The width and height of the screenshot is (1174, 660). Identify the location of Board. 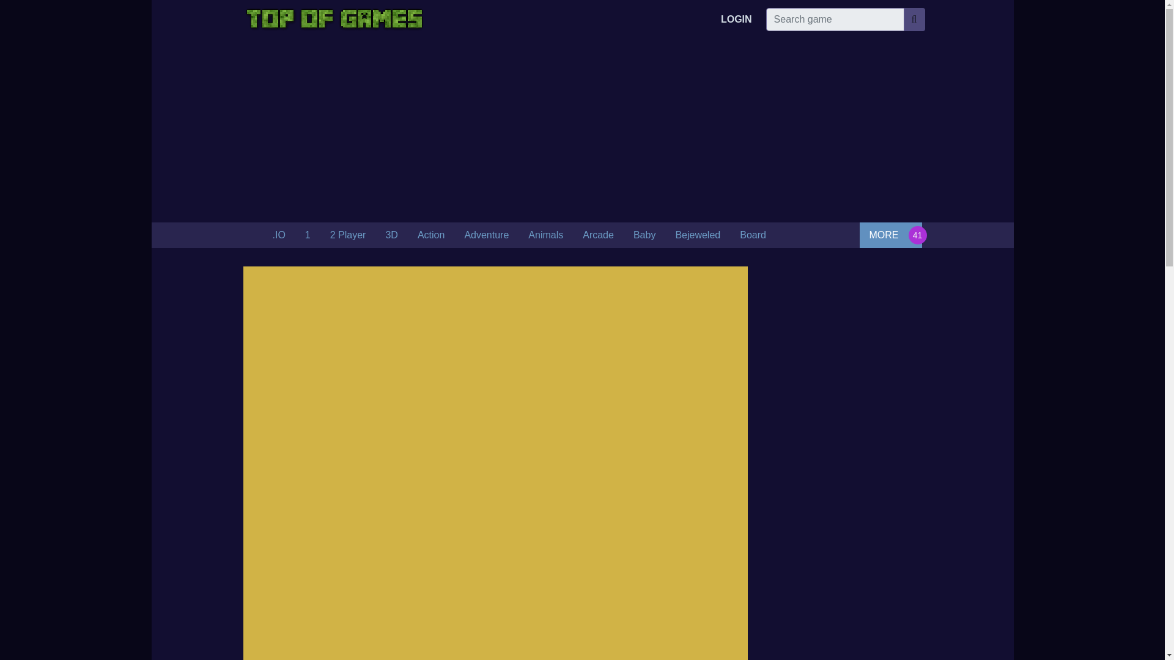
(753, 235).